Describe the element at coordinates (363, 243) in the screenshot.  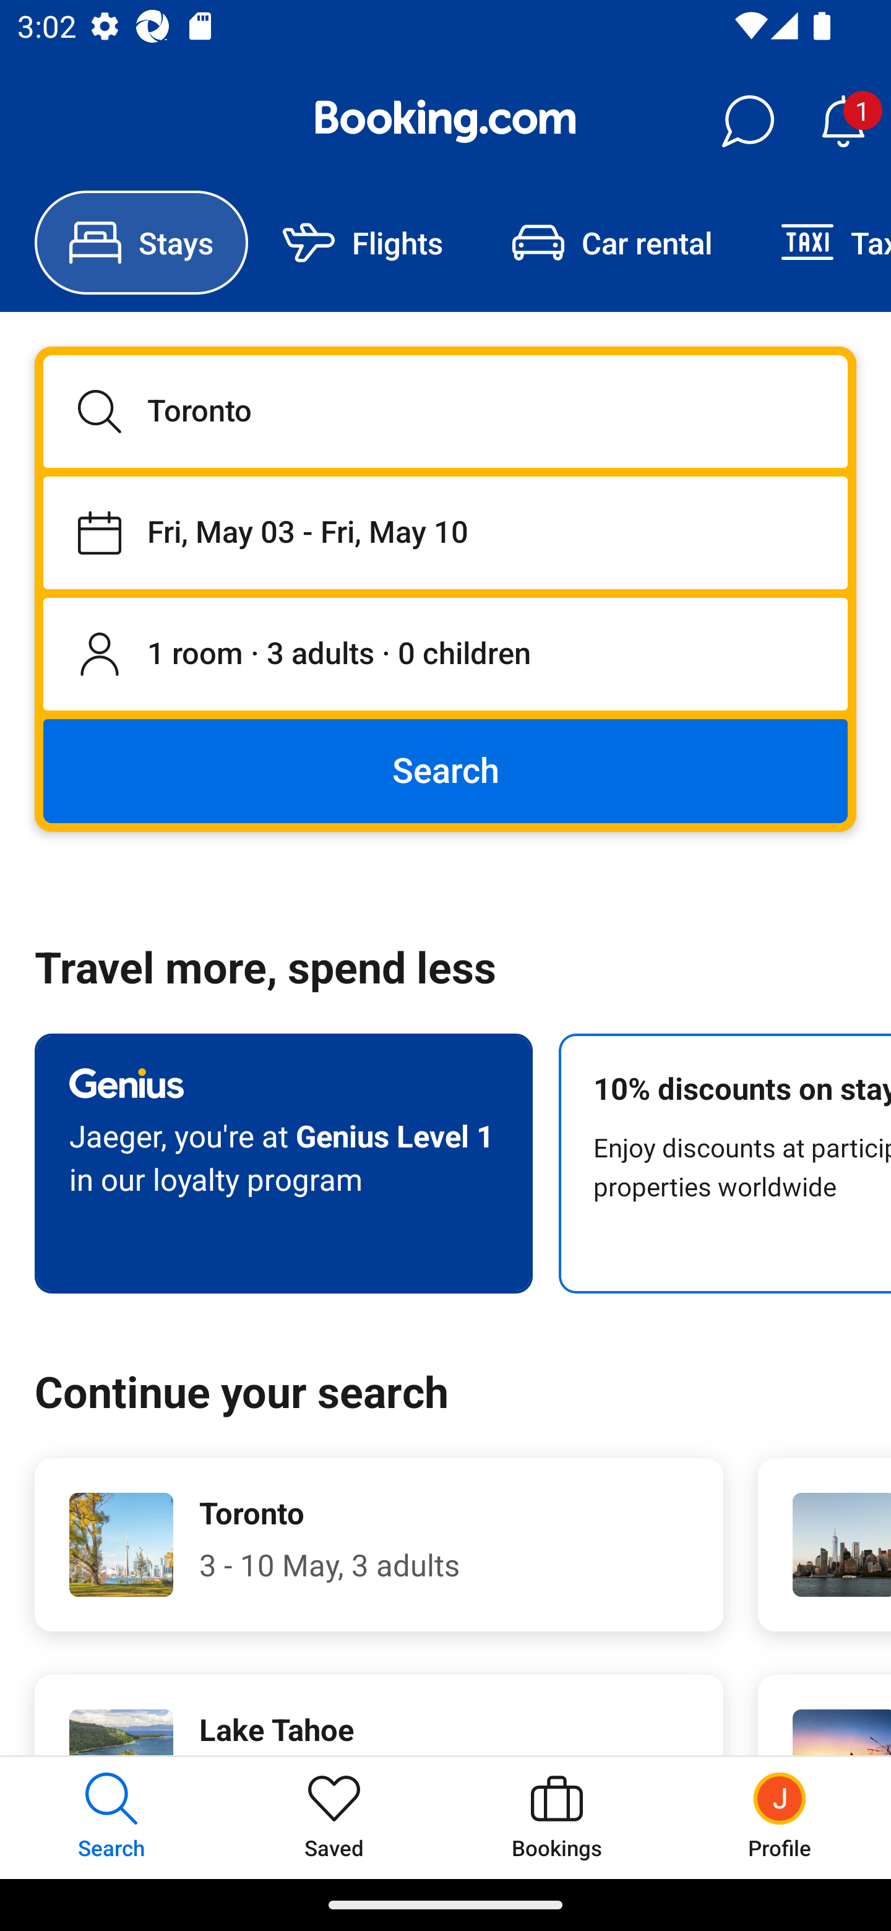
I see `Flights` at that location.